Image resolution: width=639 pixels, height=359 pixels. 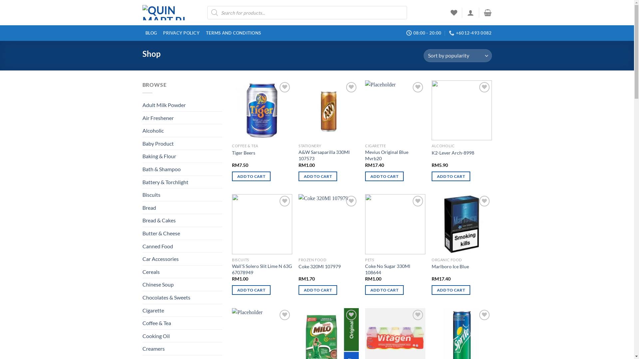 What do you see at coordinates (182, 130) in the screenshot?
I see `Alcoholic` at bounding box center [182, 130].